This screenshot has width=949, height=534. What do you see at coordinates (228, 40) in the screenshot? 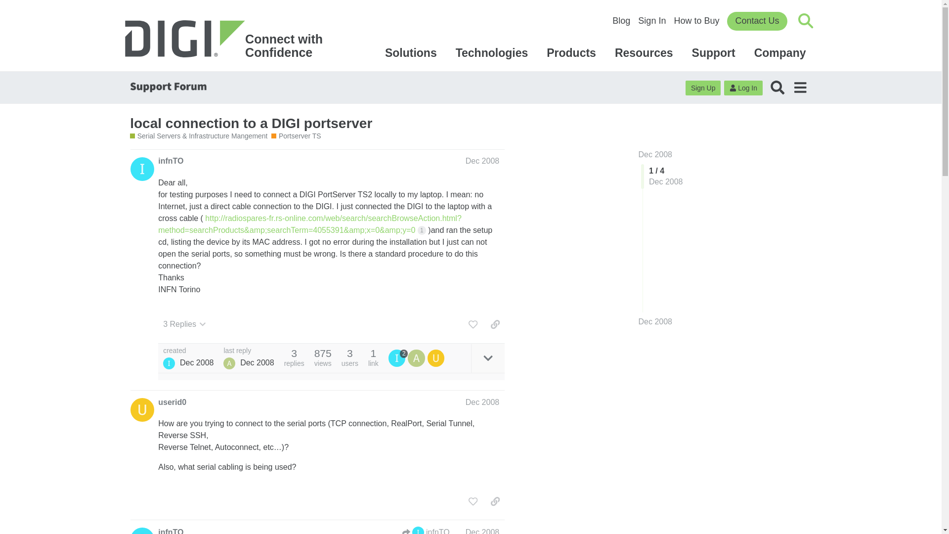
I see `Sign In` at bounding box center [228, 40].